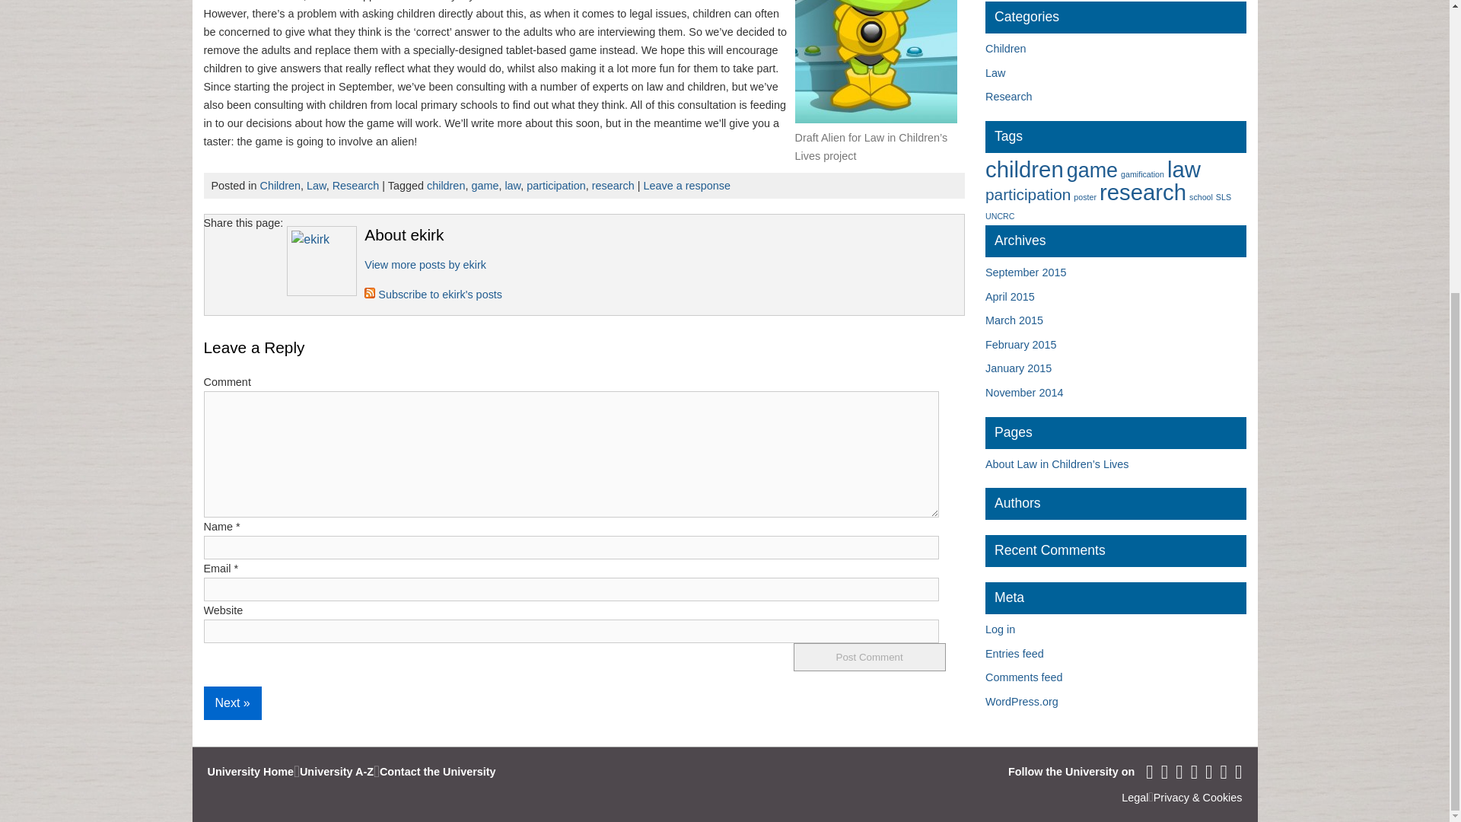 This screenshot has height=822, width=1461. What do you see at coordinates (317, 186) in the screenshot?
I see `Law` at bounding box center [317, 186].